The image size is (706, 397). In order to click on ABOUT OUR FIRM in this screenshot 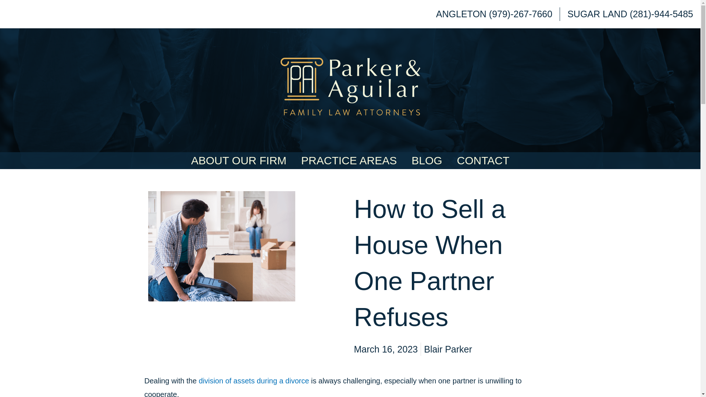, I will do `click(238, 160)`.